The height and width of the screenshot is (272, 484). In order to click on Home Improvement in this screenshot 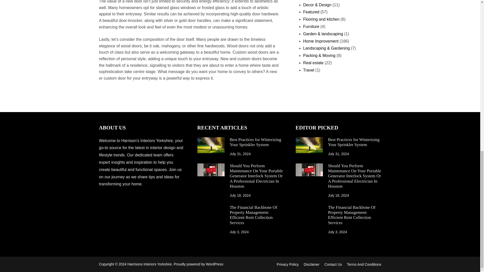, I will do `click(321, 41)`.